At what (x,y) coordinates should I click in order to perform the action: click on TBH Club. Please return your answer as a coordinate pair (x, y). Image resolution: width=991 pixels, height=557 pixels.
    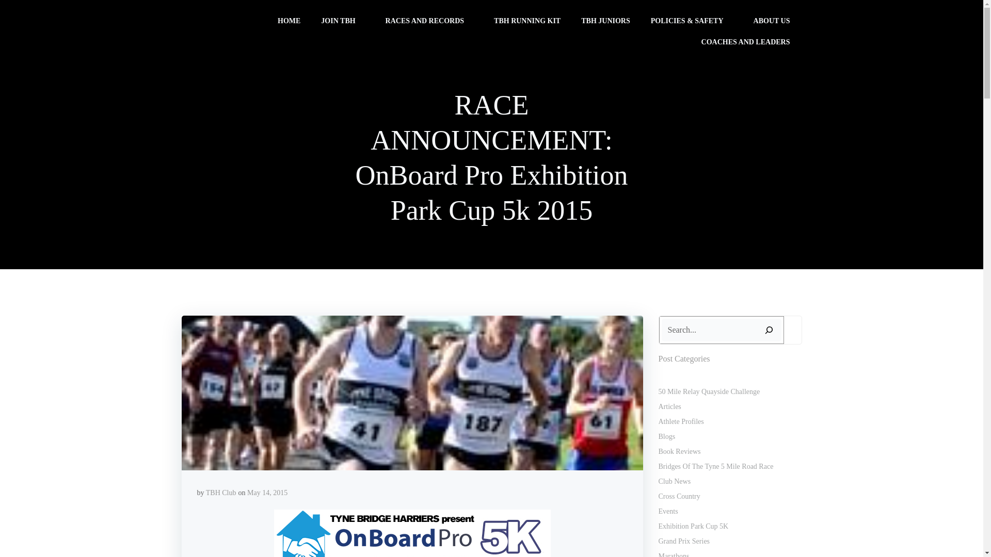
    Looking at the image, I should click on (221, 493).